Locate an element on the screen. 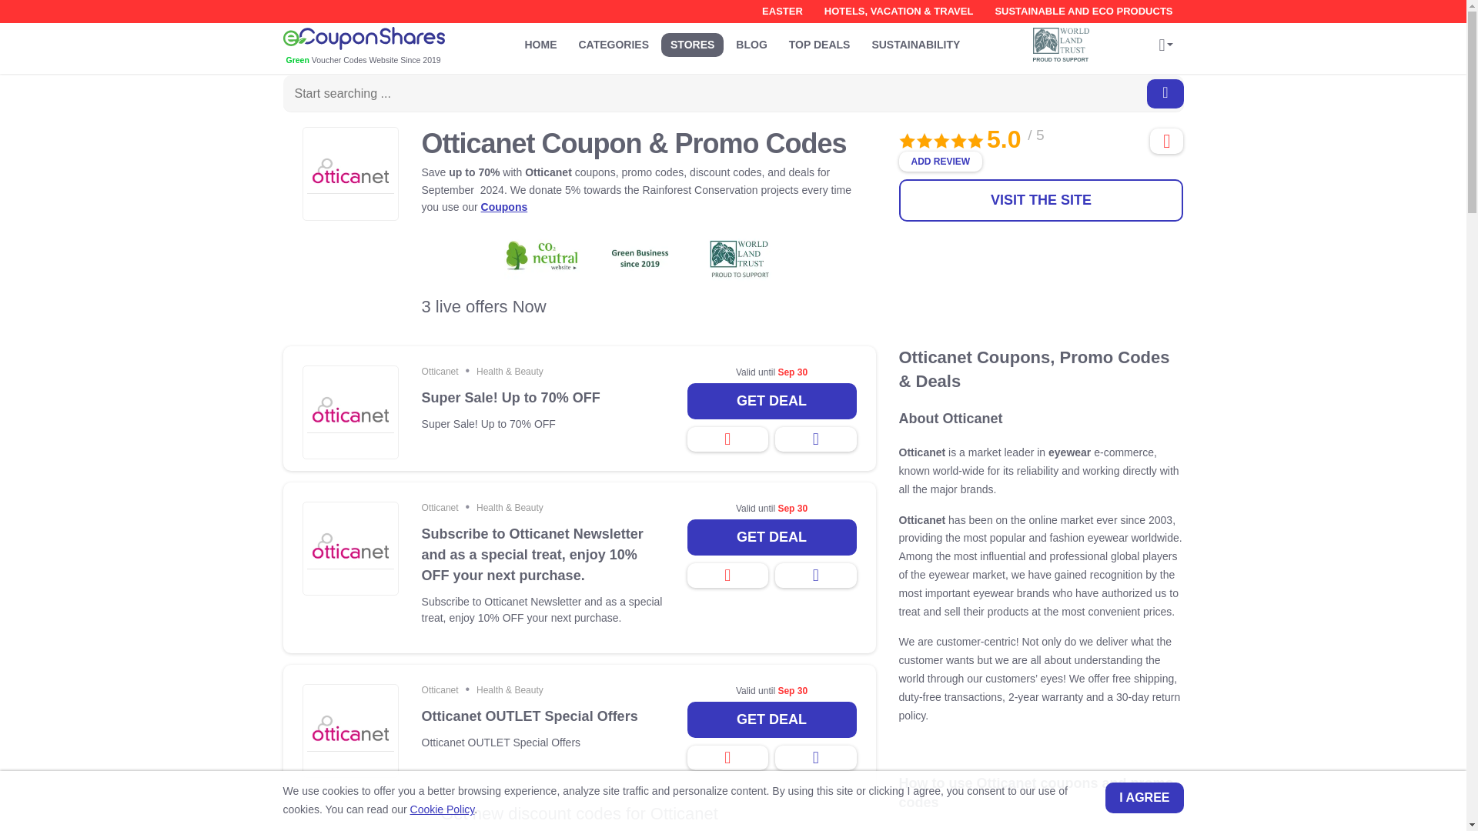 This screenshot has width=1478, height=831. STORES is located at coordinates (692, 45).